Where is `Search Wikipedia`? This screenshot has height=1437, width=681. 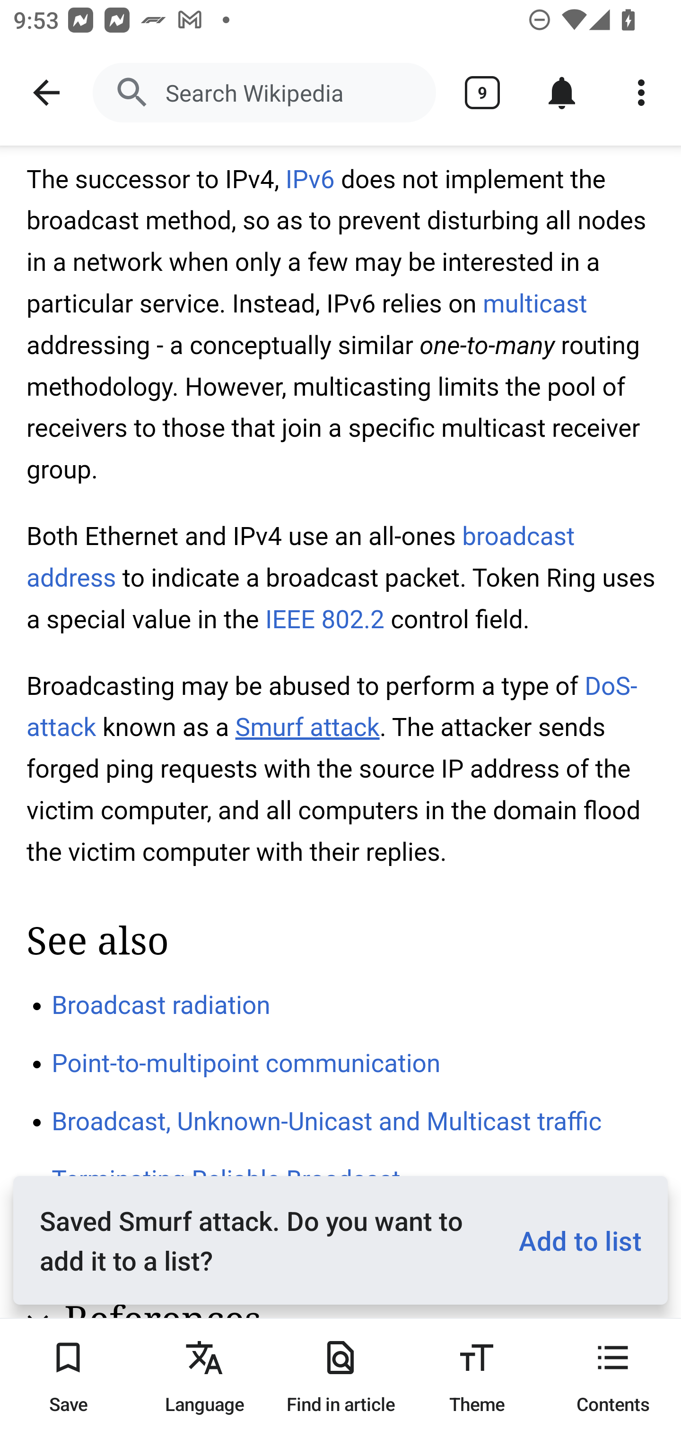 Search Wikipedia is located at coordinates (264, 93).